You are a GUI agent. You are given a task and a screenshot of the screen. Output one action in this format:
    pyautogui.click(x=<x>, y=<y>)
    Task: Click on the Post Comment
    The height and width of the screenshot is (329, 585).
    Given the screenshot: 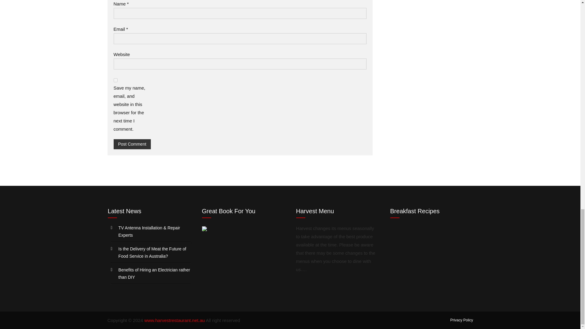 What is the action you would take?
    pyautogui.click(x=132, y=144)
    